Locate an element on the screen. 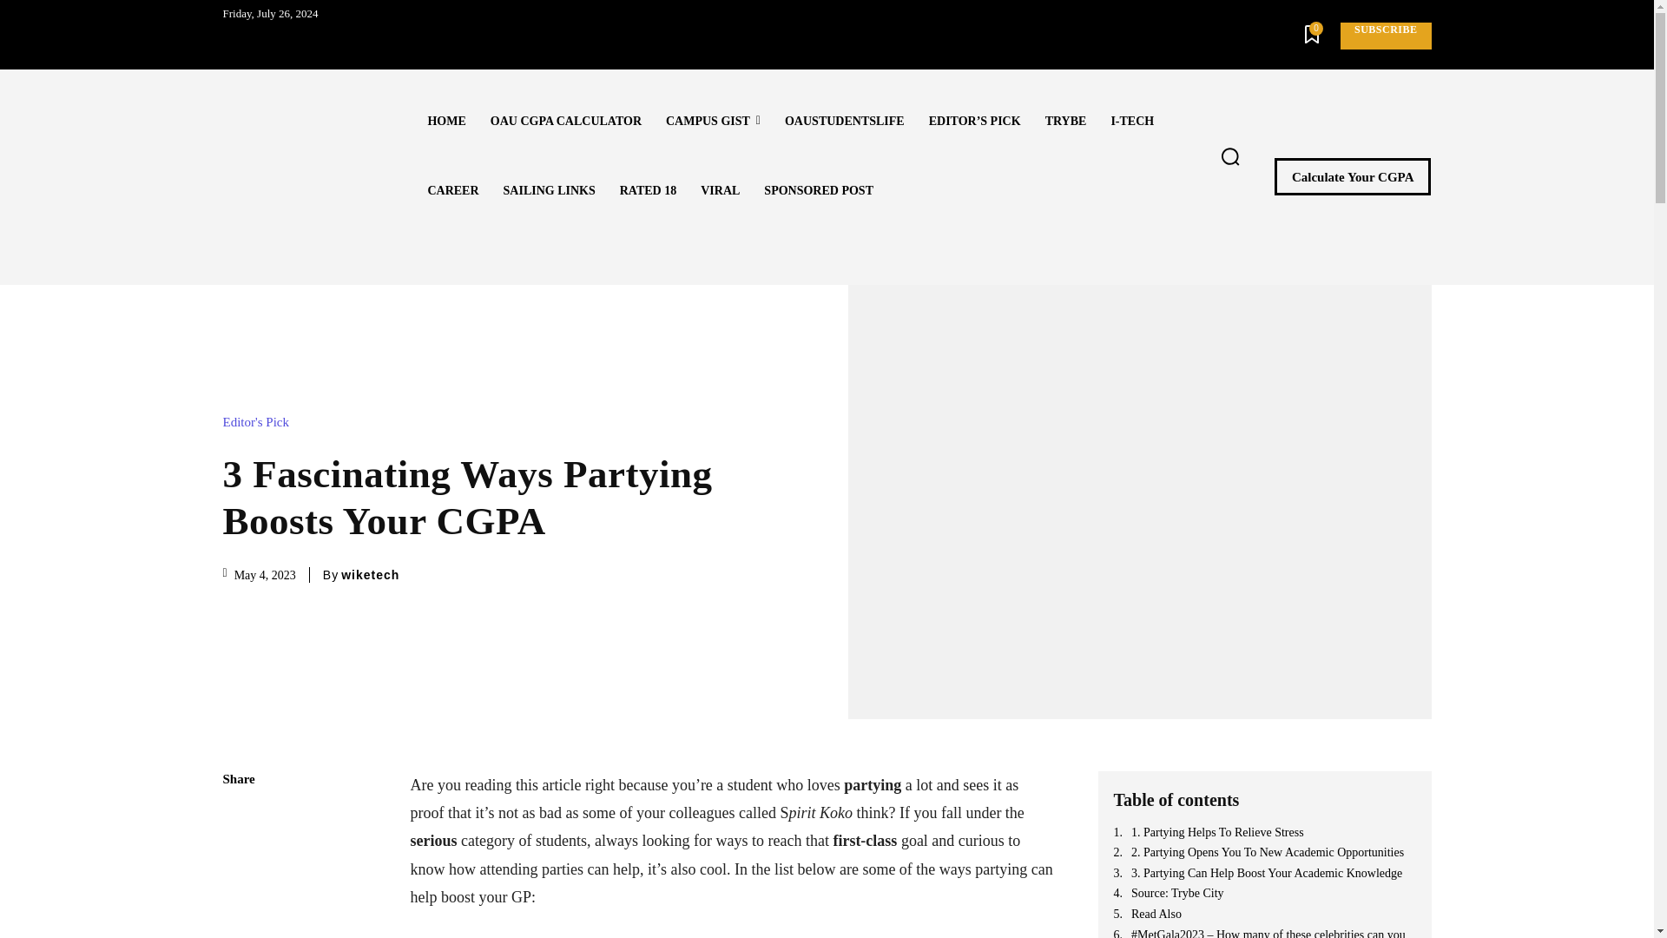 This screenshot has width=1667, height=938. Subscribe is located at coordinates (1386, 36).